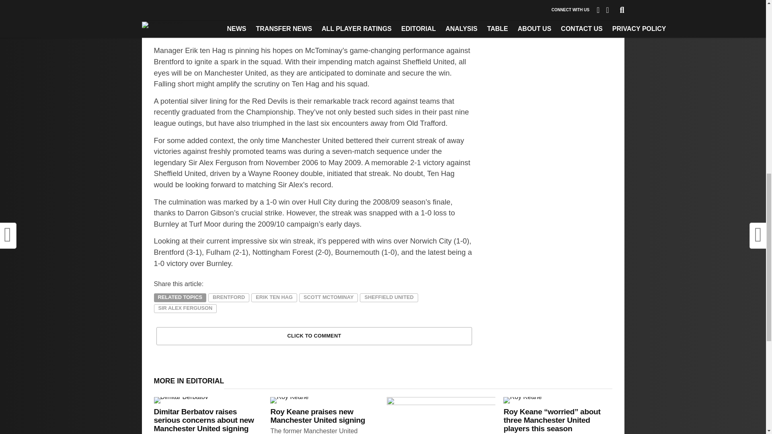 This screenshot has height=434, width=772. I want to click on ERIK TEN HAG, so click(274, 297).